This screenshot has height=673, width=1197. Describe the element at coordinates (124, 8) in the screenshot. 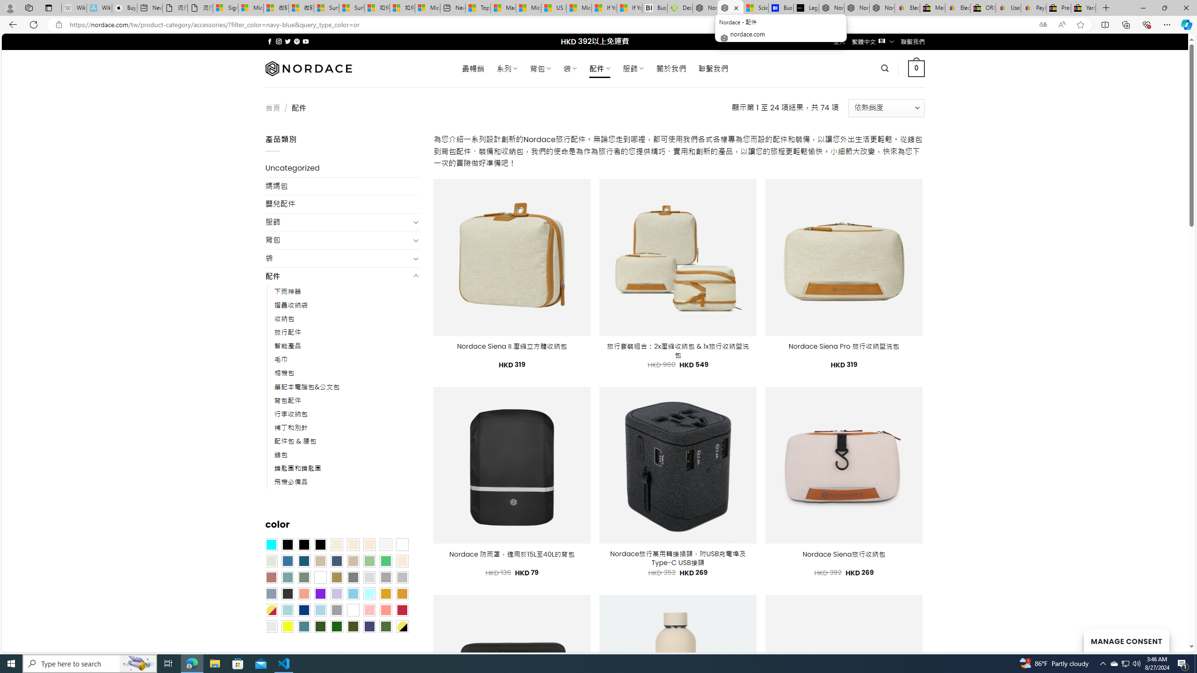

I see `Buy iPad - Apple` at that location.